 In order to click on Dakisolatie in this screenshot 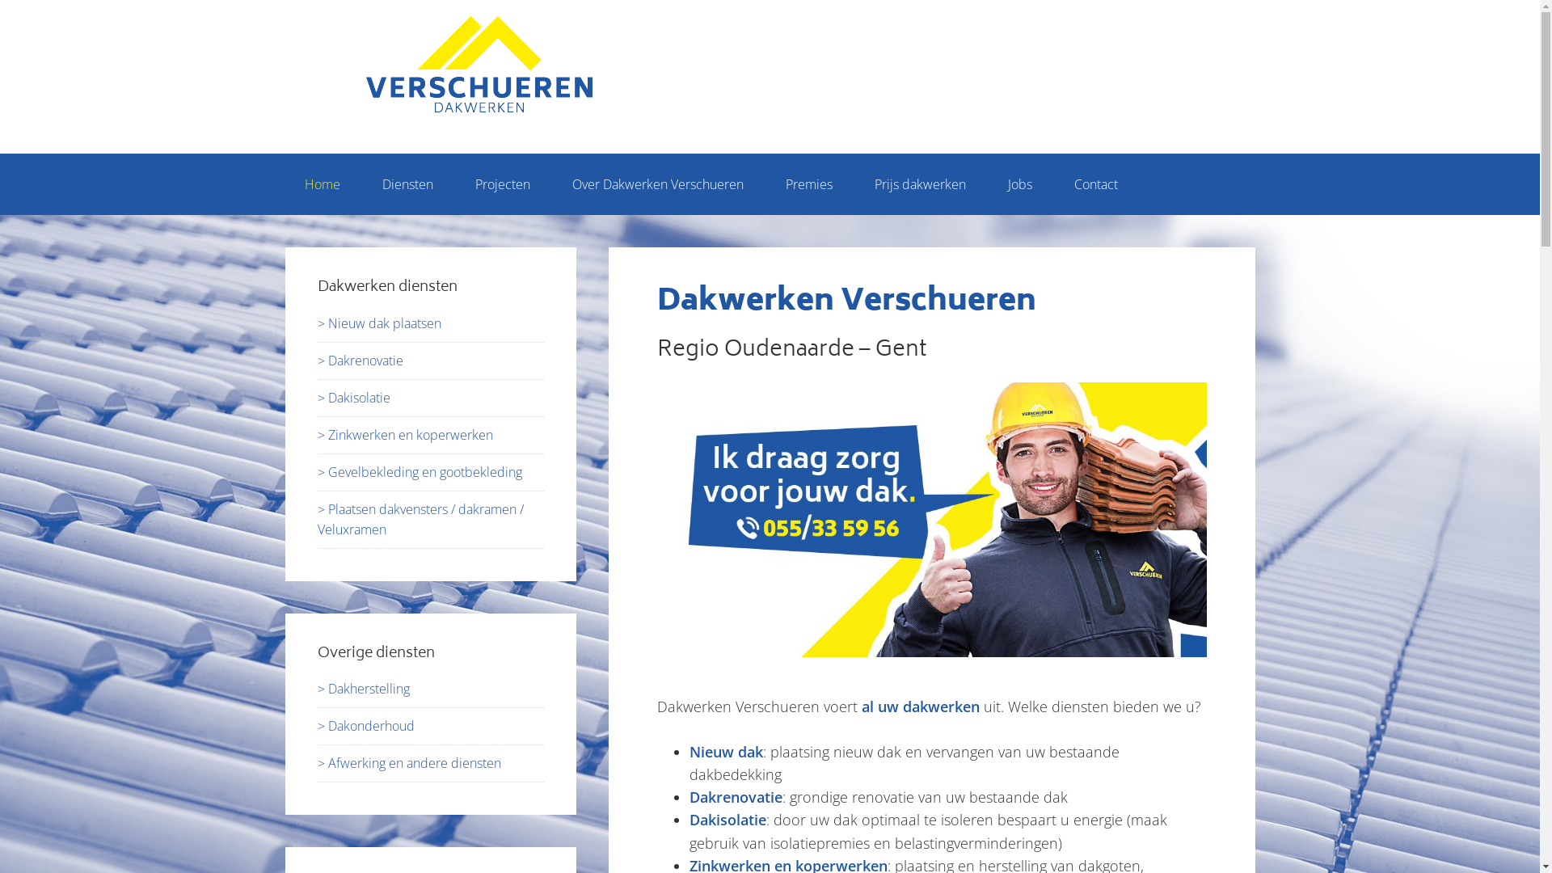, I will do `click(727, 820)`.